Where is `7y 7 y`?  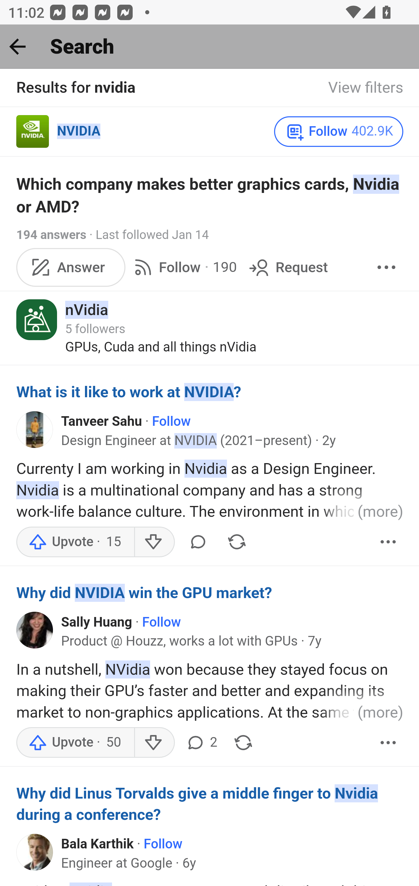 7y 7 y is located at coordinates (314, 641).